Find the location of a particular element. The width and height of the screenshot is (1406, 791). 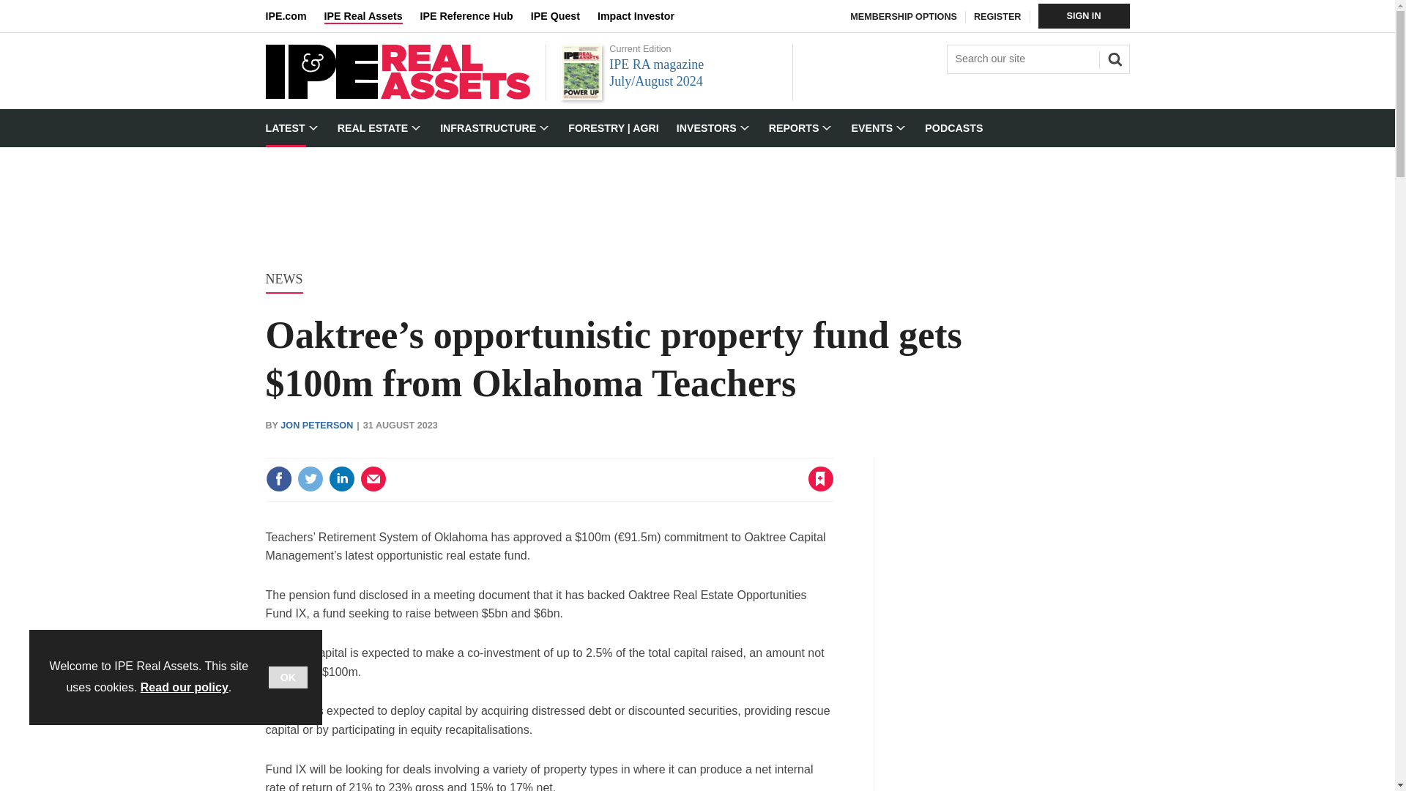

IPE.com is located at coordinates (294, 16).